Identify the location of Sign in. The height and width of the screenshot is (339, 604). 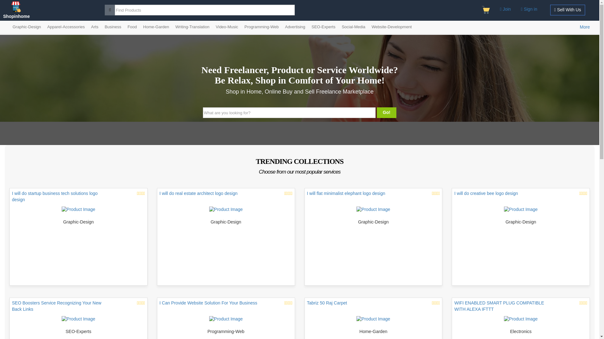
(529, 9).